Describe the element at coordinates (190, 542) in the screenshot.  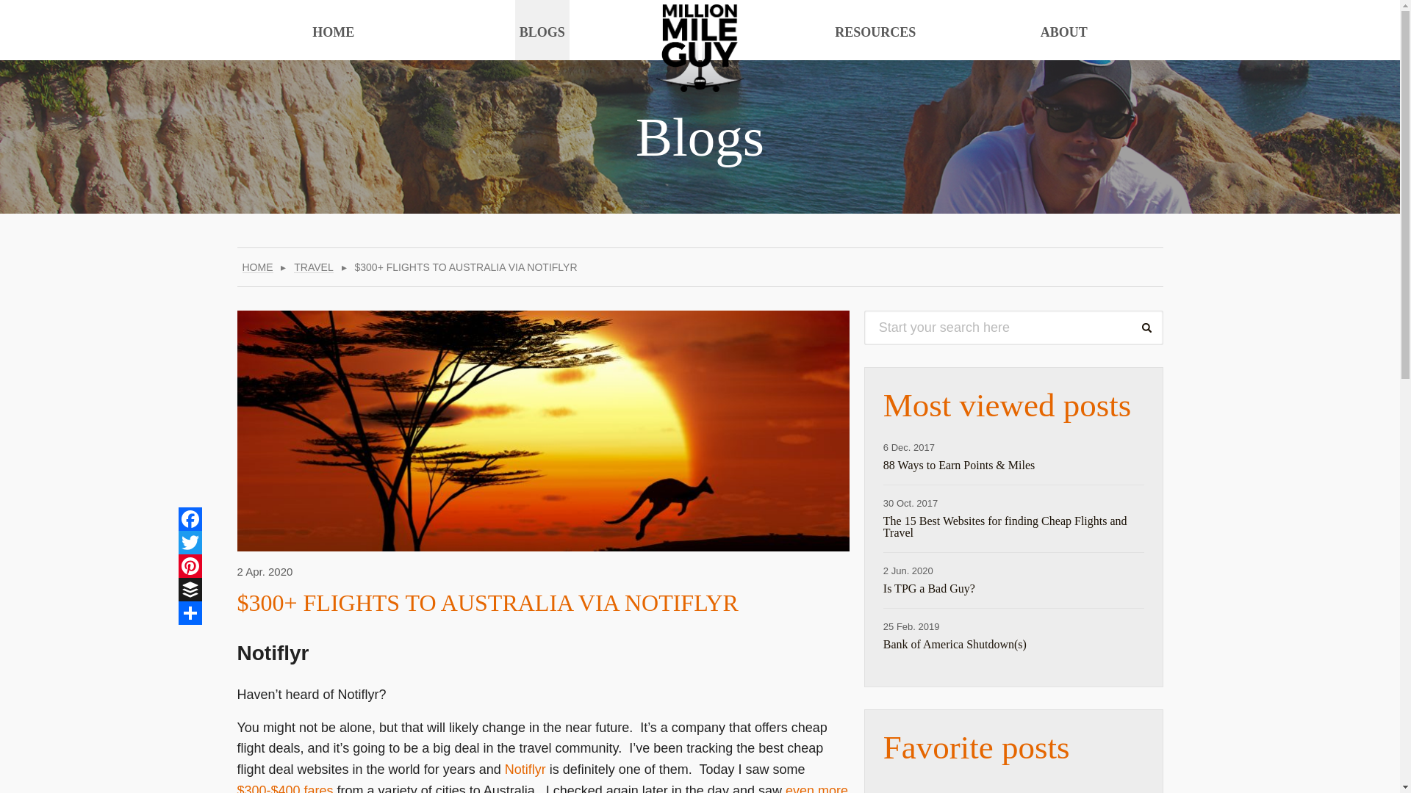
I see `Twitter` at that location.